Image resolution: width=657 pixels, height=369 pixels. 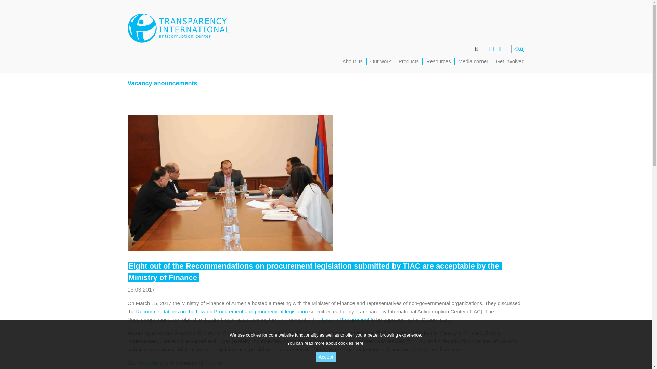 What do you see at coordinates (510, 61) in the screenshot?
I see `Get involved` at bounding box center [510, 61].